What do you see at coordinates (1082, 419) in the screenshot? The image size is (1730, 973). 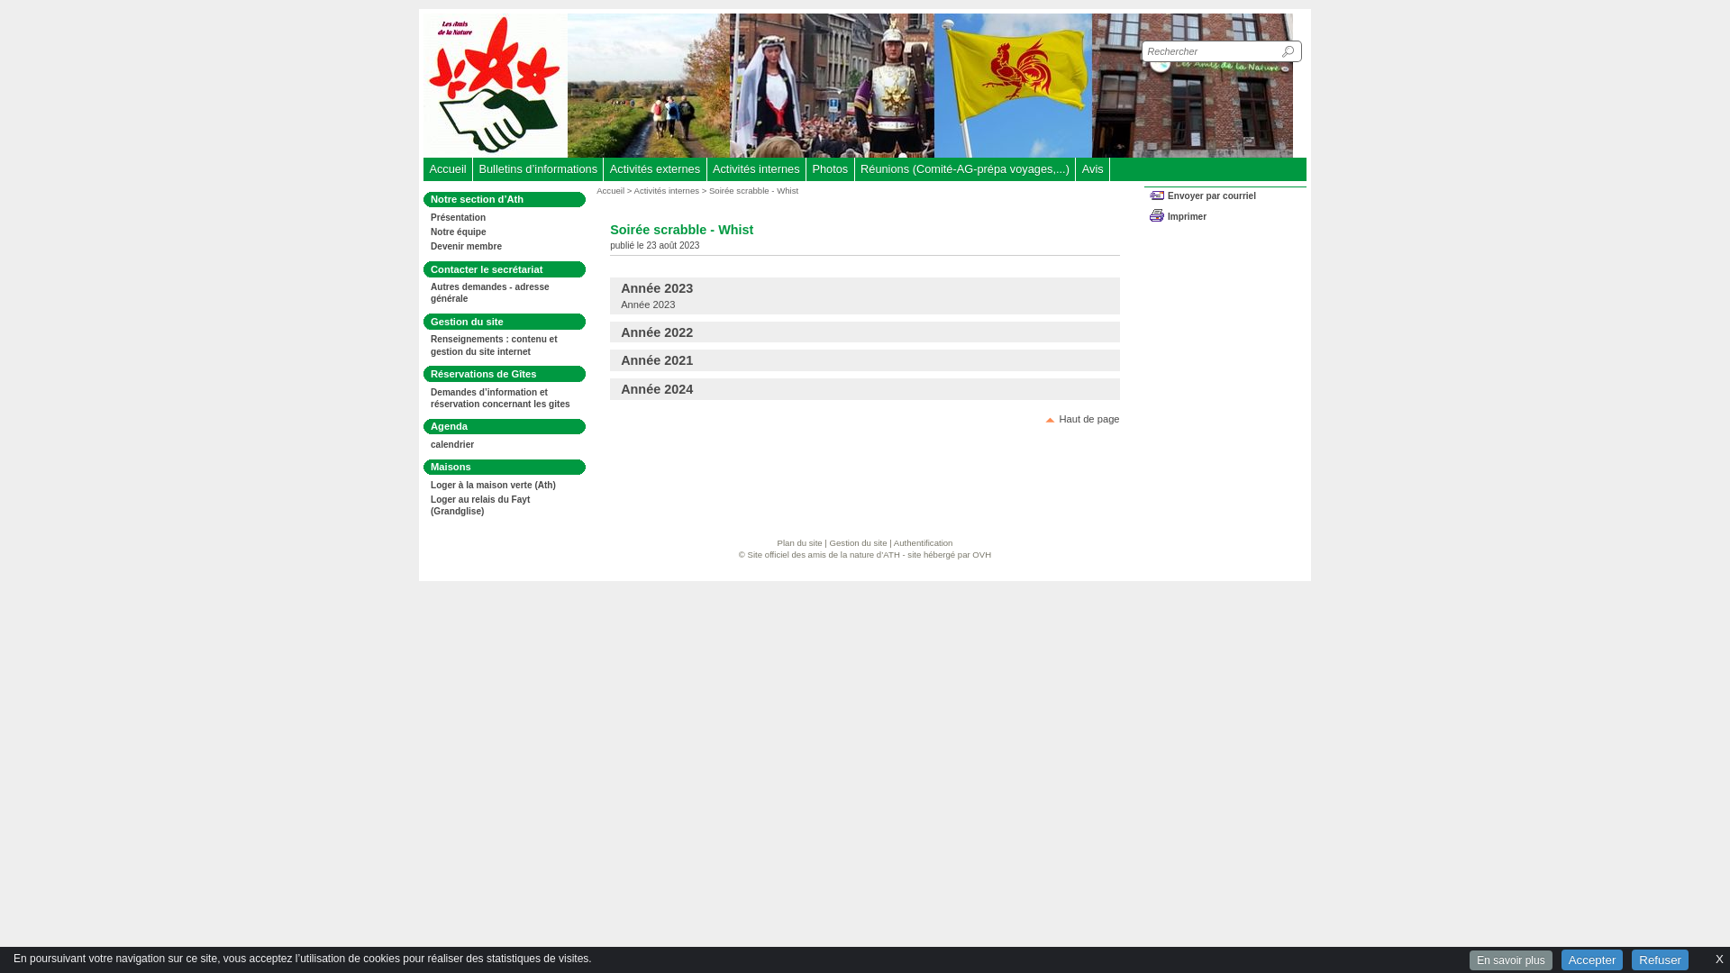 I see `Haut de page` at bounding box center [1082, 419].